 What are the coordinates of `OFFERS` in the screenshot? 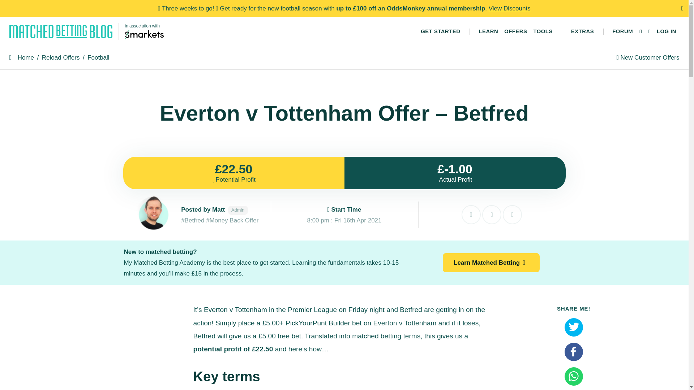 It's located at (515, 31).